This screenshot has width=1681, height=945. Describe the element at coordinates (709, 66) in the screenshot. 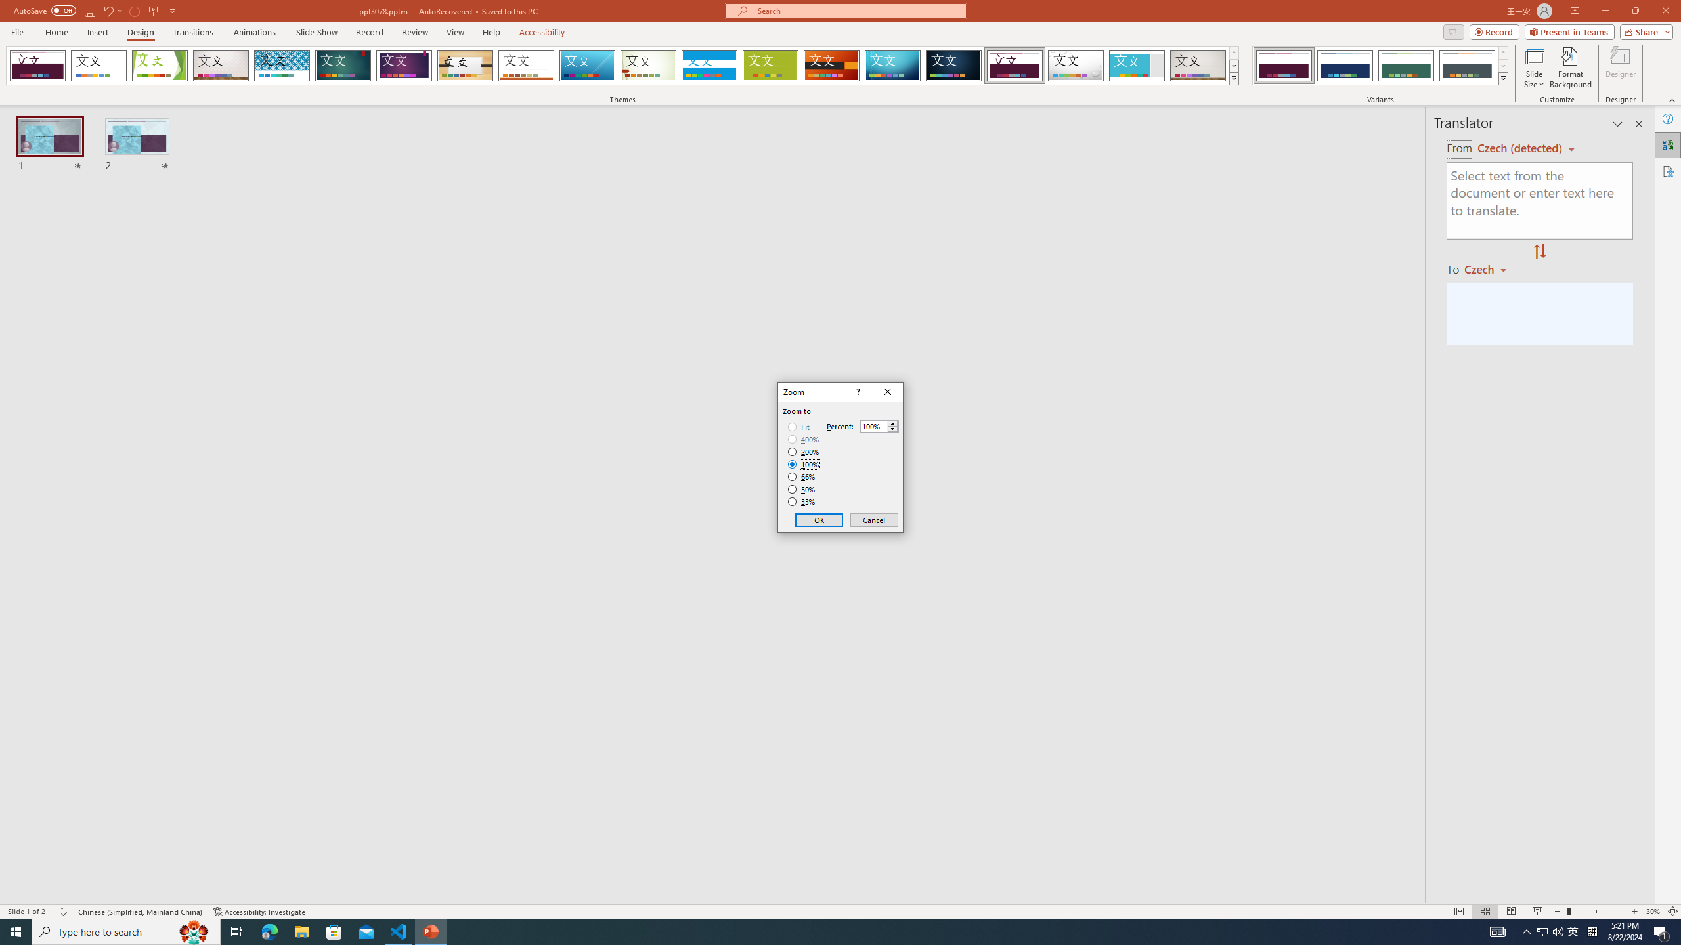

I see `Banded` at that location.